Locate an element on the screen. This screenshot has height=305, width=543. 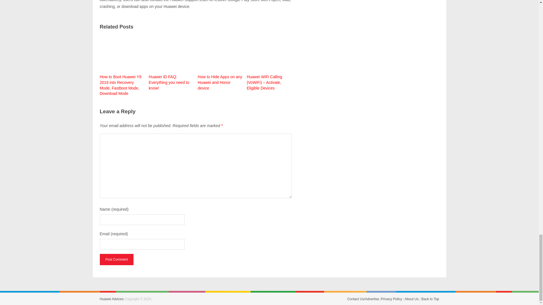
Post Comment is located at coordinates (116, 259).